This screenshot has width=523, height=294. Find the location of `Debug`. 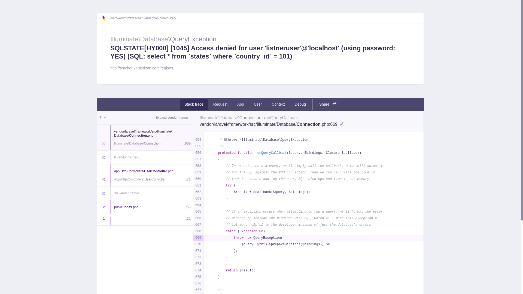

Debug is located at coordinates (300, 104).